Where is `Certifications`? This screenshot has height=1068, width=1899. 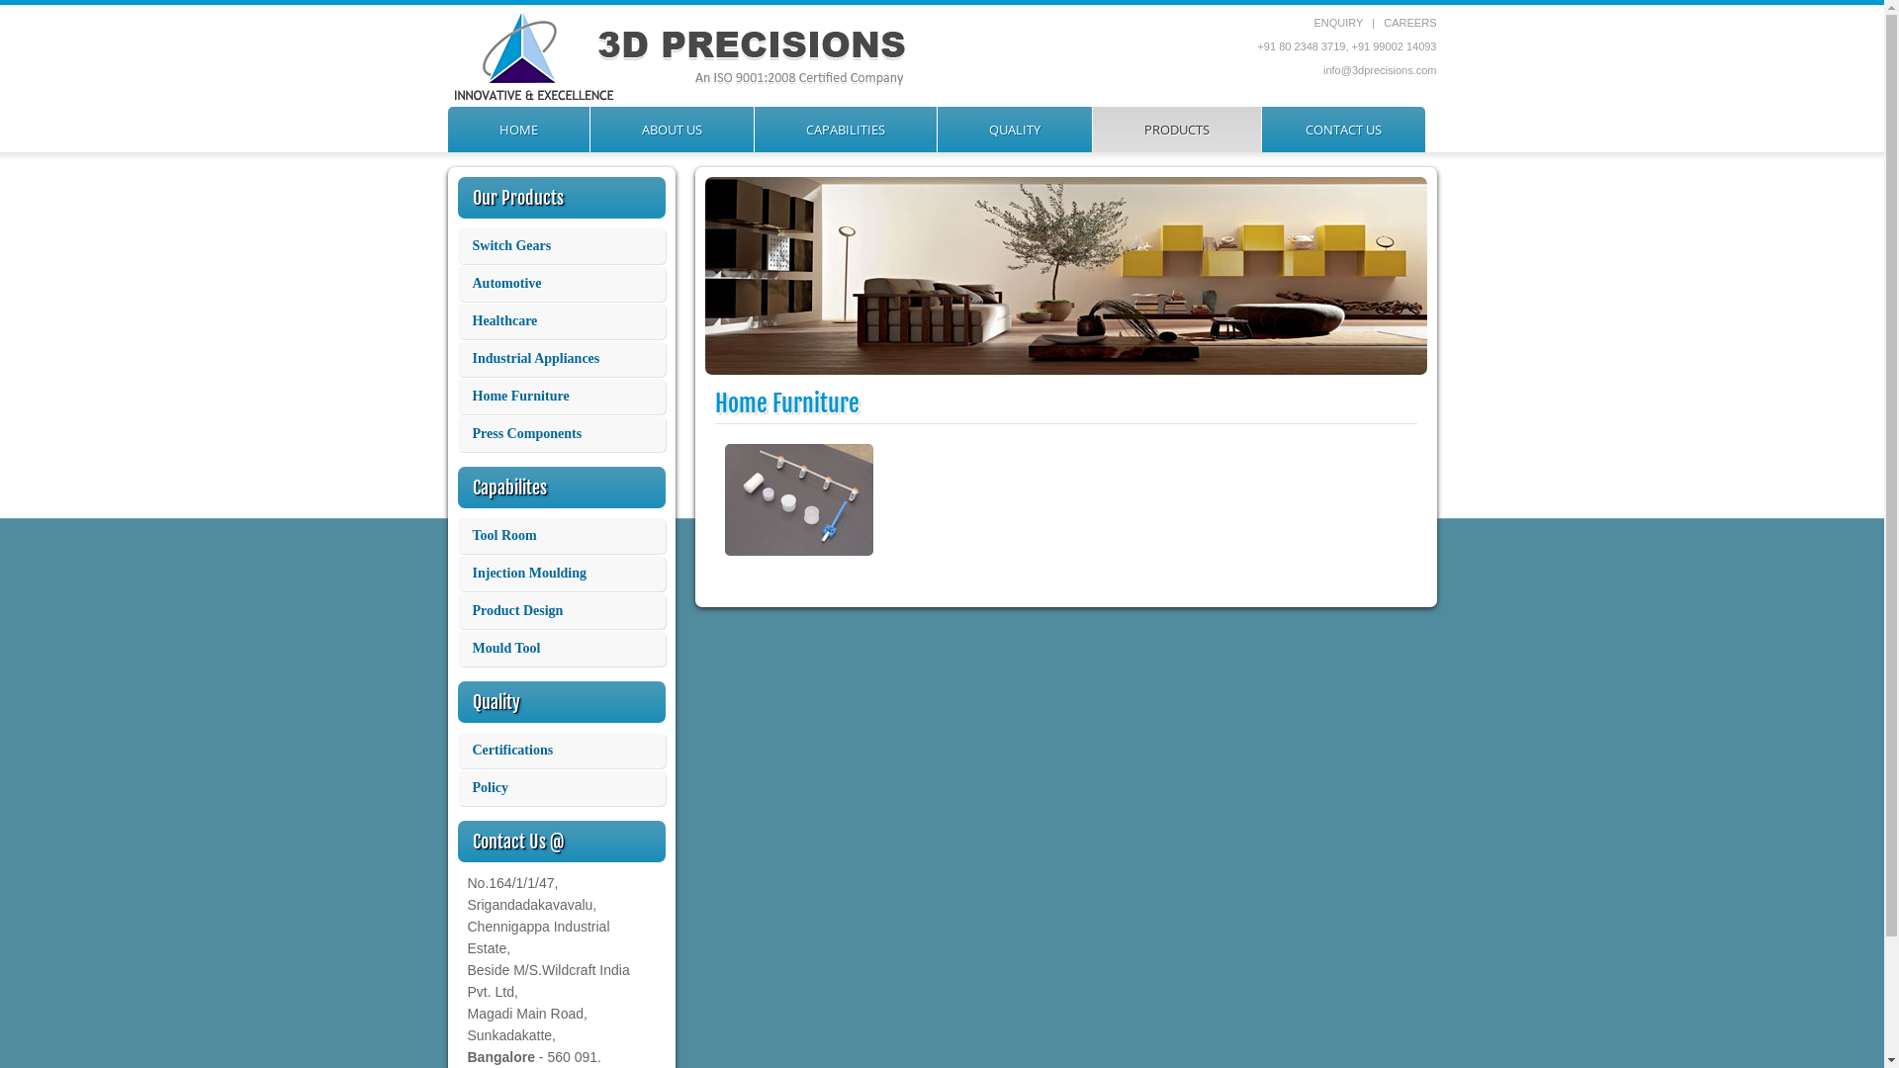 Certifications is located at coordinates (561, 751).